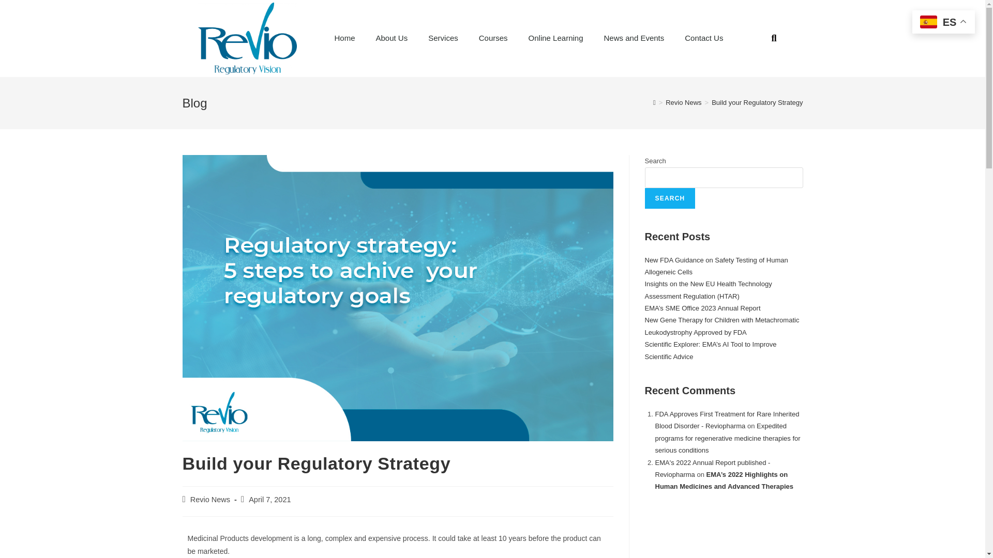 Image resolution: width=993 pixels, height=558 pixels. I want to click on SEARCH, so click(670, 198).